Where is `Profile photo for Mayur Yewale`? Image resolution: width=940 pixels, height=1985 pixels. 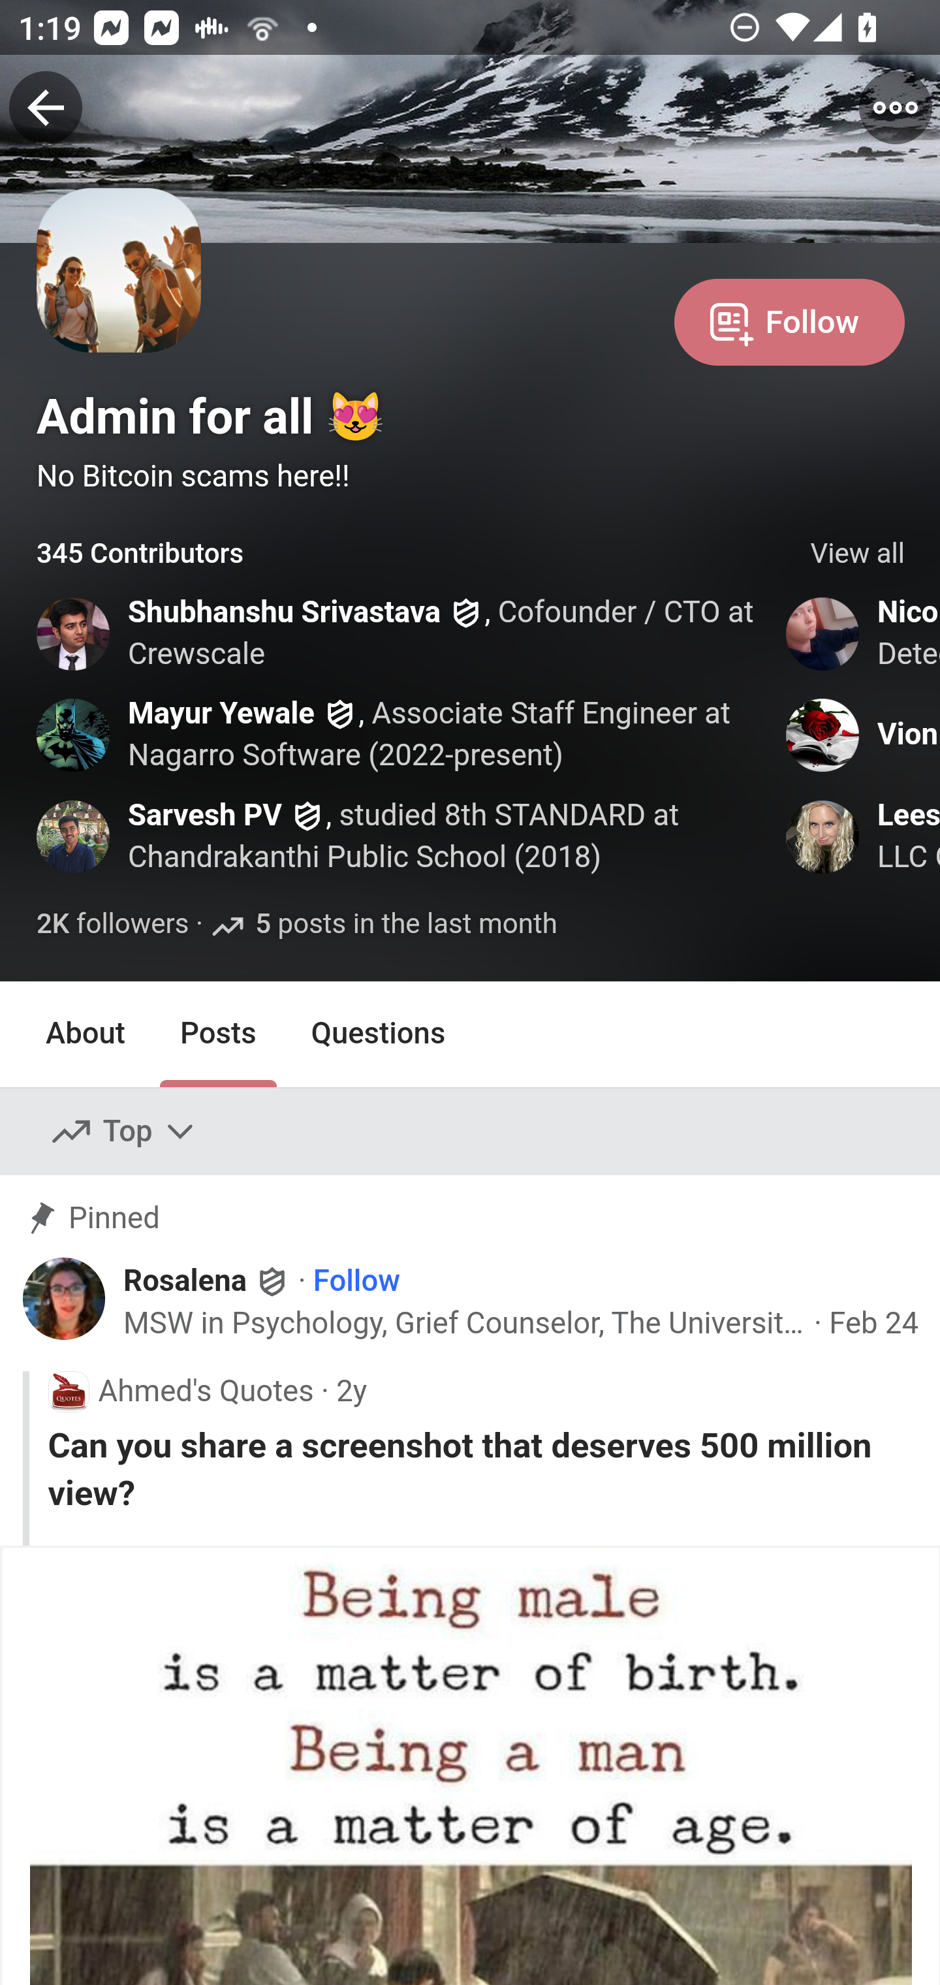
Profile photo for Mayur Yewale is located at coordinates (74, 734).